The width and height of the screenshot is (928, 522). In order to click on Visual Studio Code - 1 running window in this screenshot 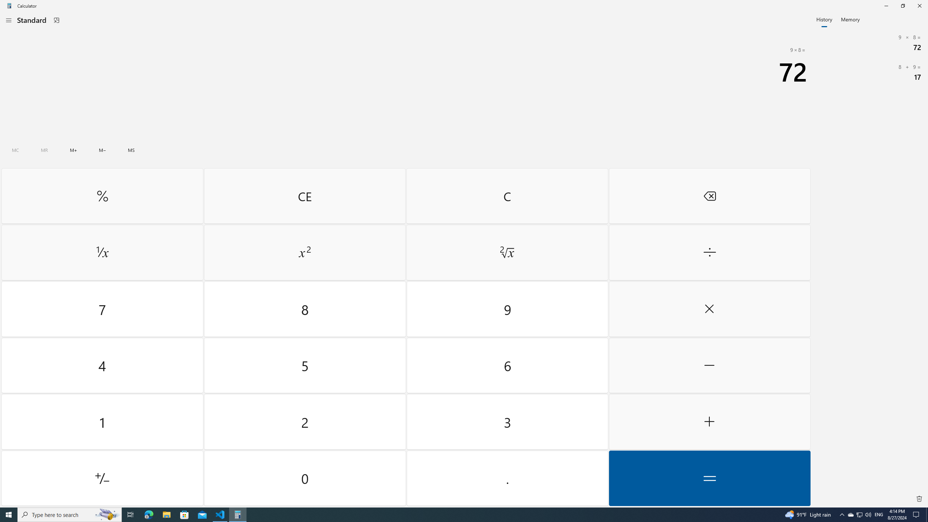, I will do `click(220, 515)`.